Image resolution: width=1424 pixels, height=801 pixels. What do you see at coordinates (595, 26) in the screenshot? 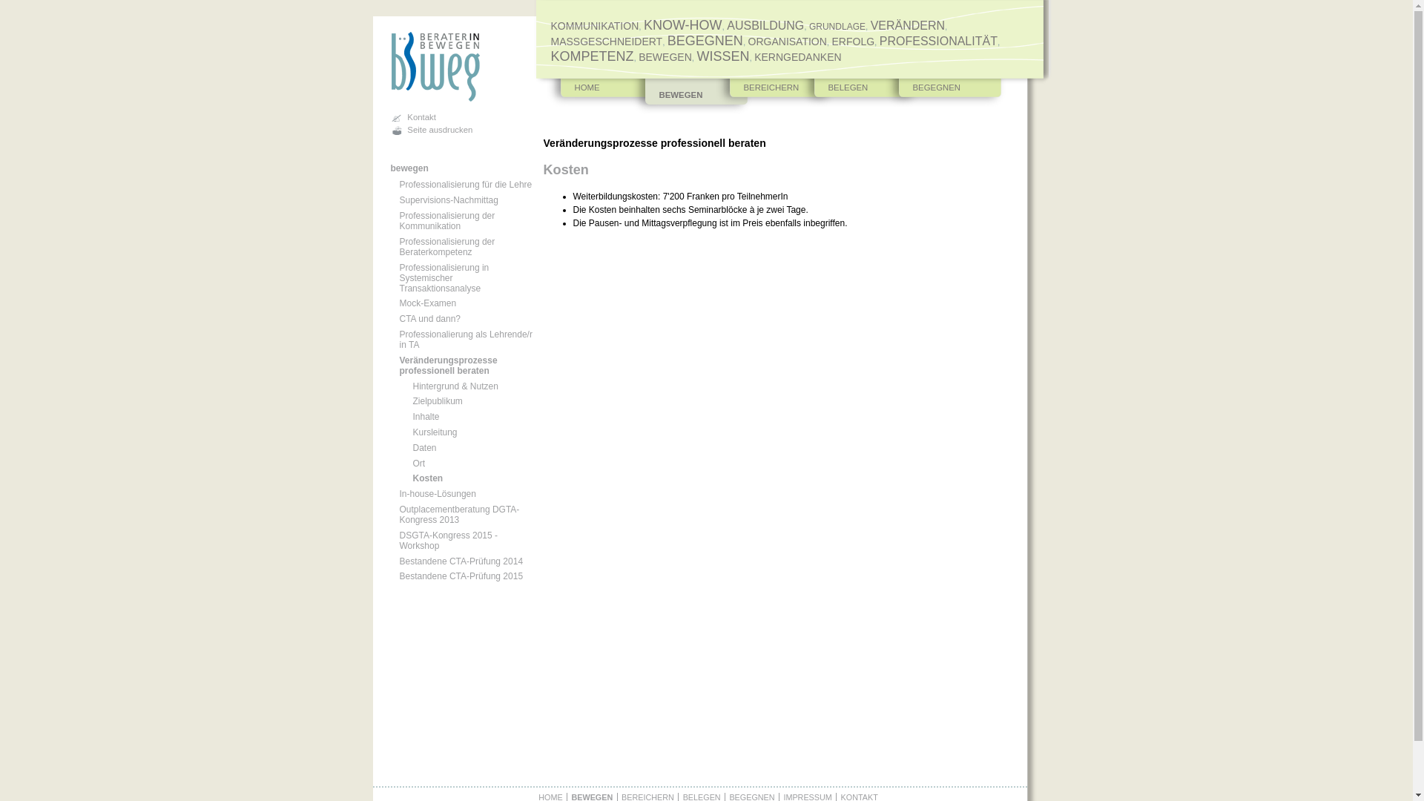
I see `KOMMUNIKATION` at bounding box center [595, 26].